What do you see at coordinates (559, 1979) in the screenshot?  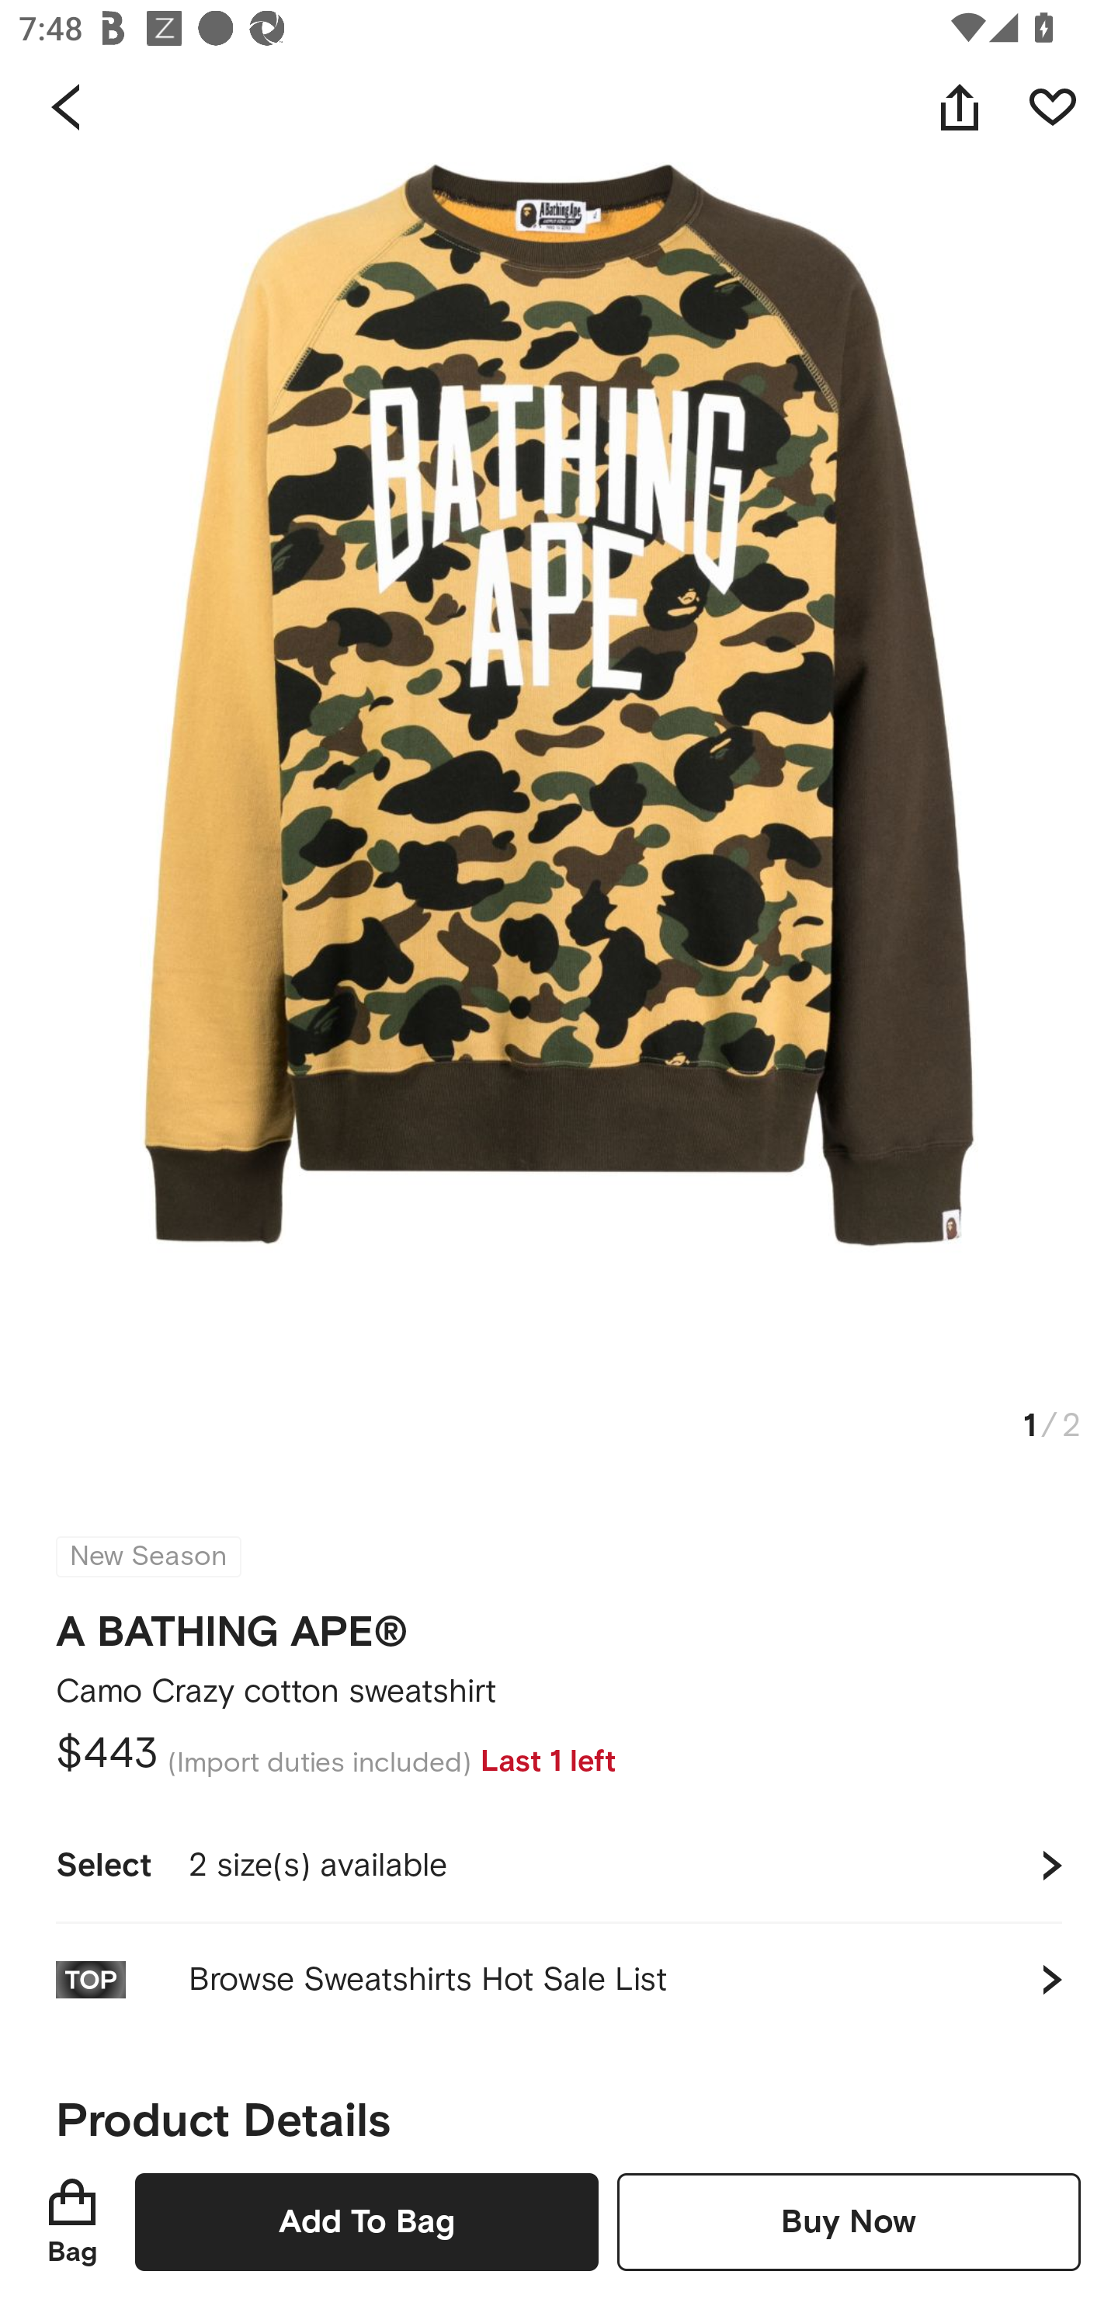 I see `Browse Sweatshirts Hot Sale List` at bounding box center [559, 1979].